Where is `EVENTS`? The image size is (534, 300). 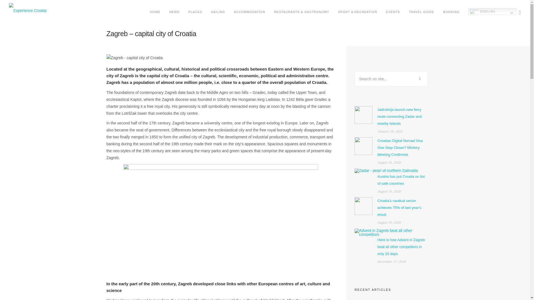
EVENTS is located at coordinates (393, 12).